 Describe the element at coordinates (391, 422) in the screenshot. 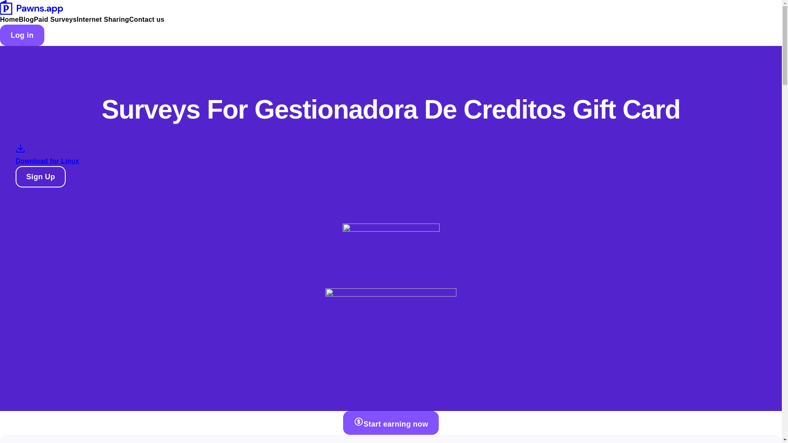

I see `Start earning now` at that location.